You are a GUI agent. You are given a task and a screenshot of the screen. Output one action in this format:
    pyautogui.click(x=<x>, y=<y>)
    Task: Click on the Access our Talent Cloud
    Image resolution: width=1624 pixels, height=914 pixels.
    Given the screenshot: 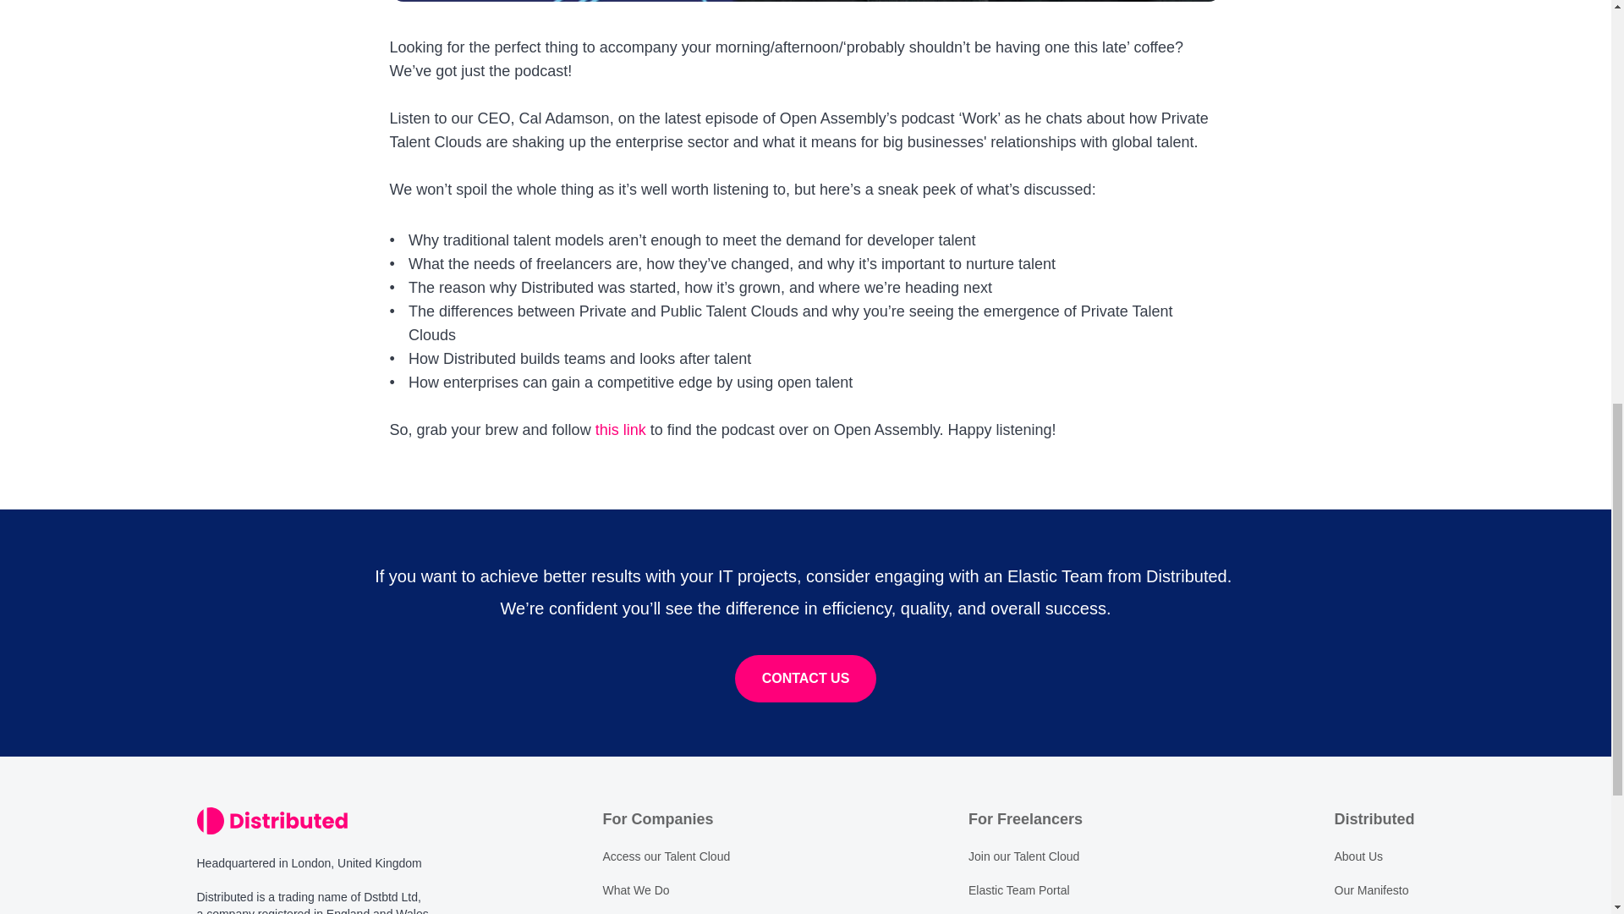 What is the action you would take?
    pyautogui.click(x=666, y=856)
    